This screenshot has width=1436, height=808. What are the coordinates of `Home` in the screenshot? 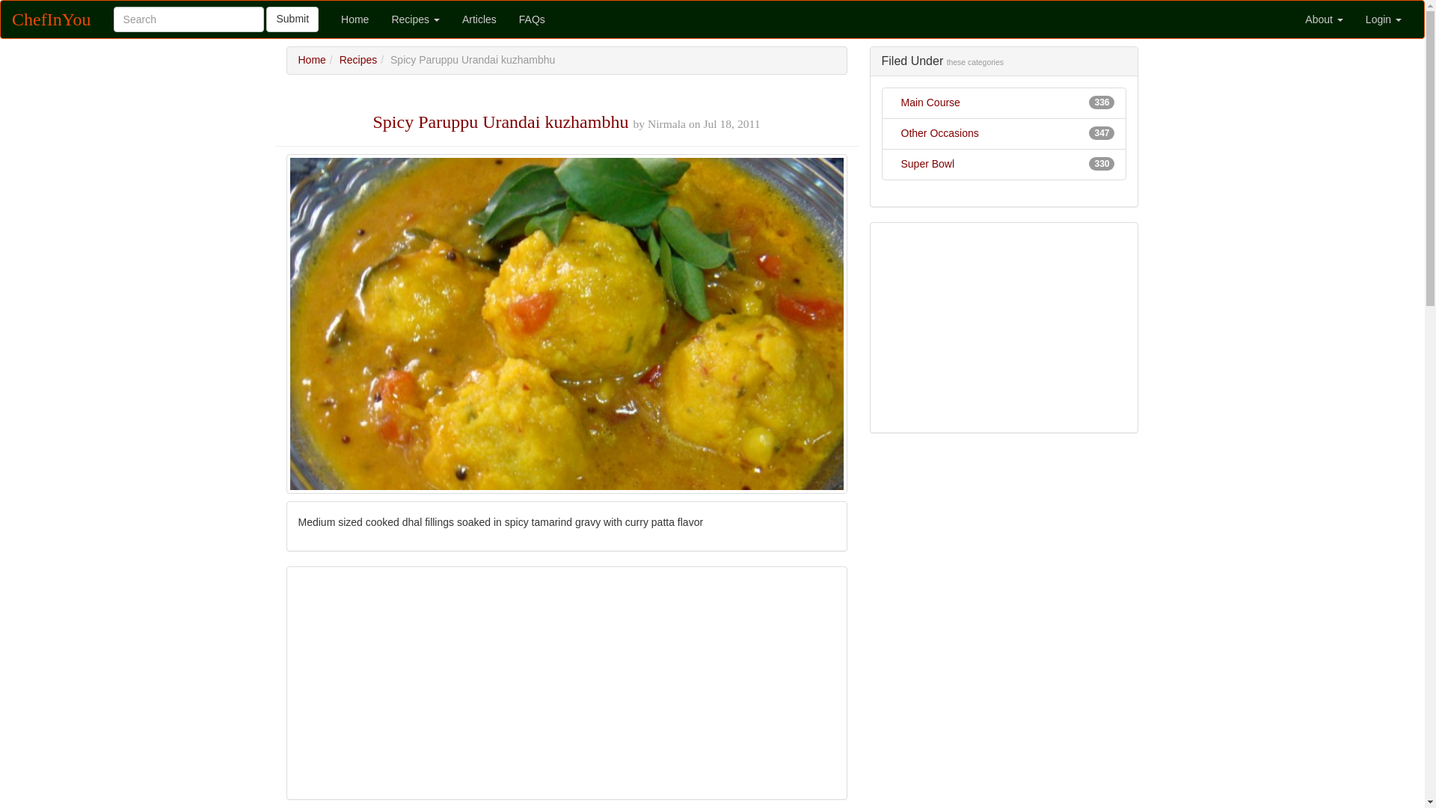 It's located at (355, 19).